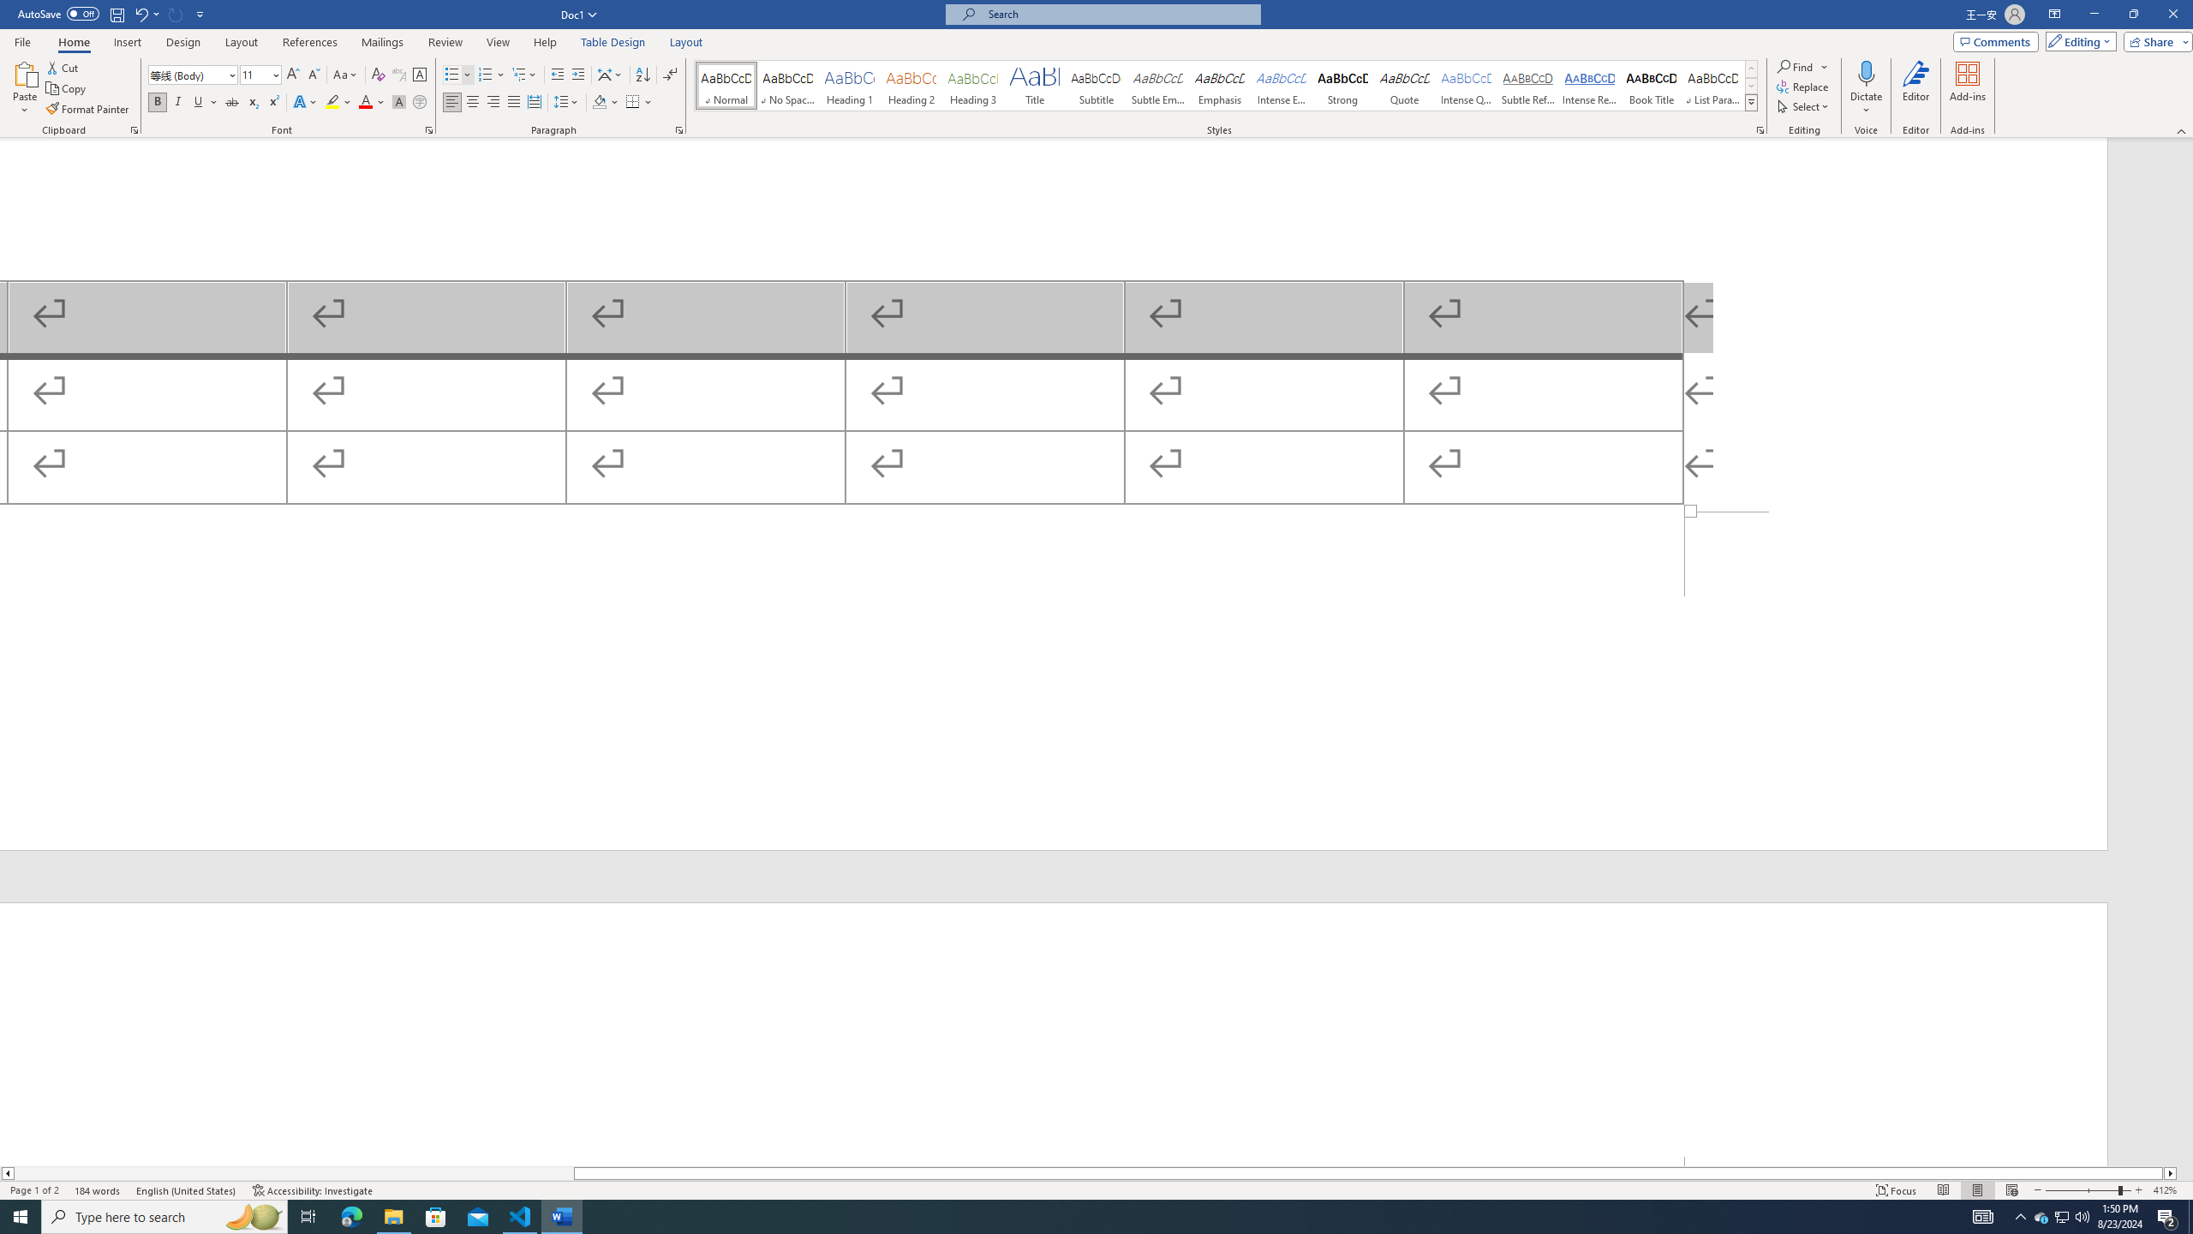 The image size is (2193, 1234). What do you see at coordinates (1590, 86) in the screenshot?
I see `Intense Reference` at bounding box center [1590, 86].